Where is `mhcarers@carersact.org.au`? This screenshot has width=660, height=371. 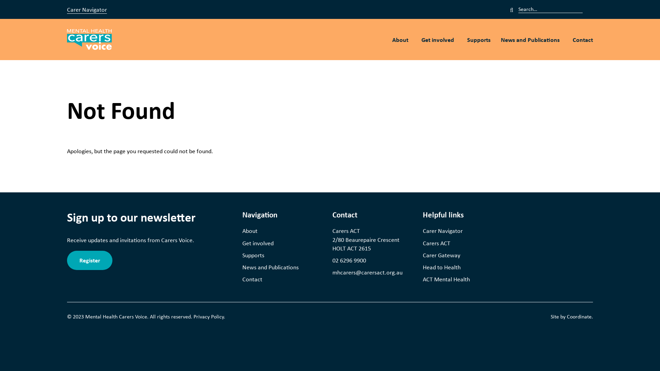
mhcarers@carersact.org.au is located at coordinates (367, 272).